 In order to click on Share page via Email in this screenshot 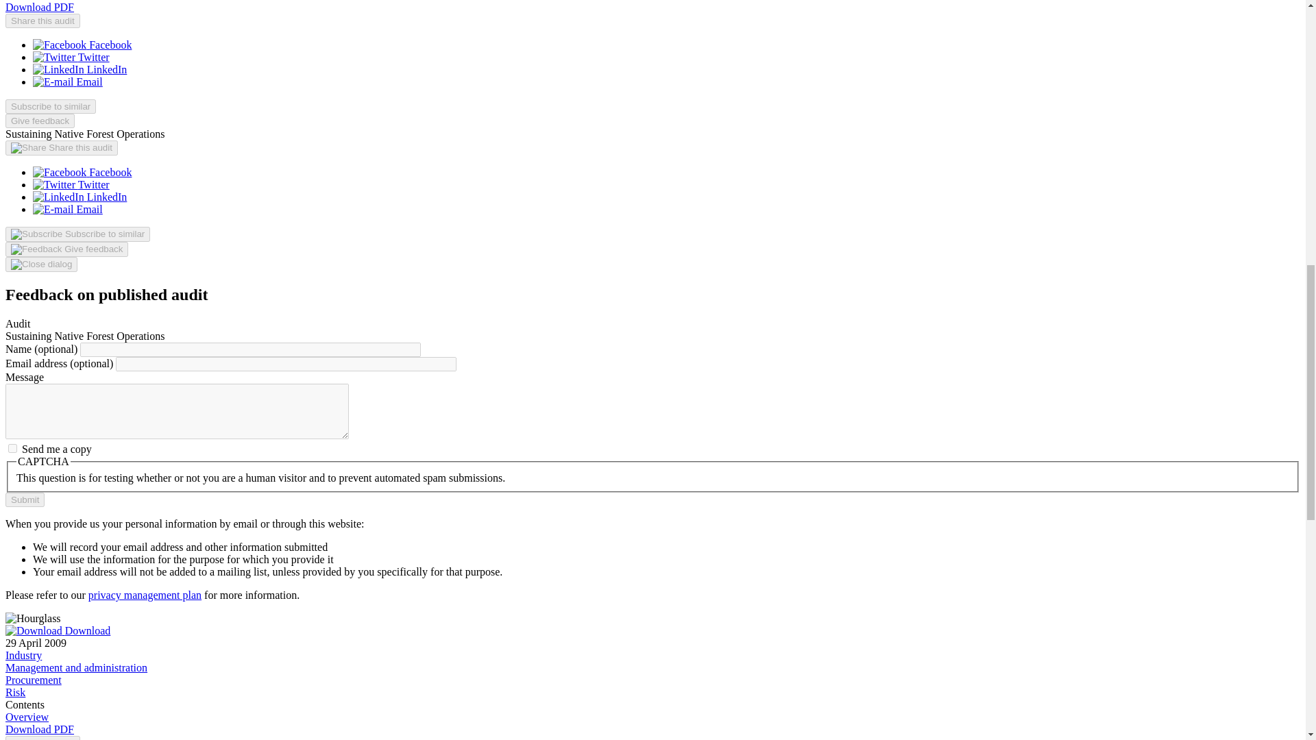, I will do `click(67, 210)`.